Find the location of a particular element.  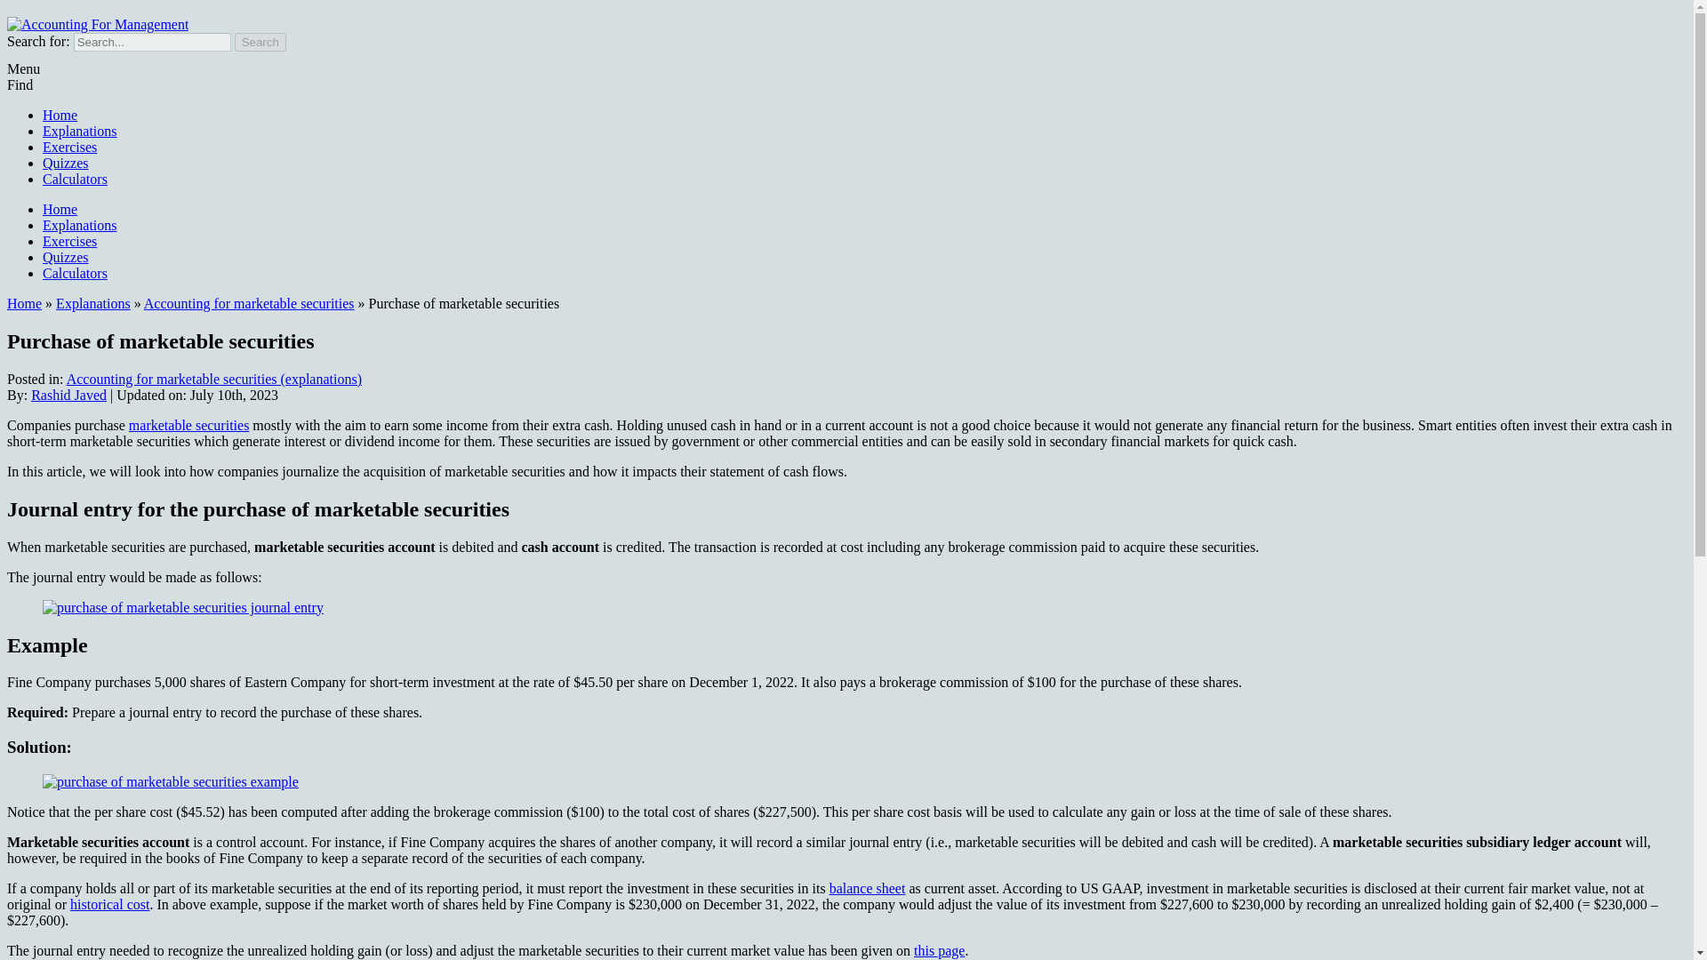

Quizzes is located at coordinates (66, 257).